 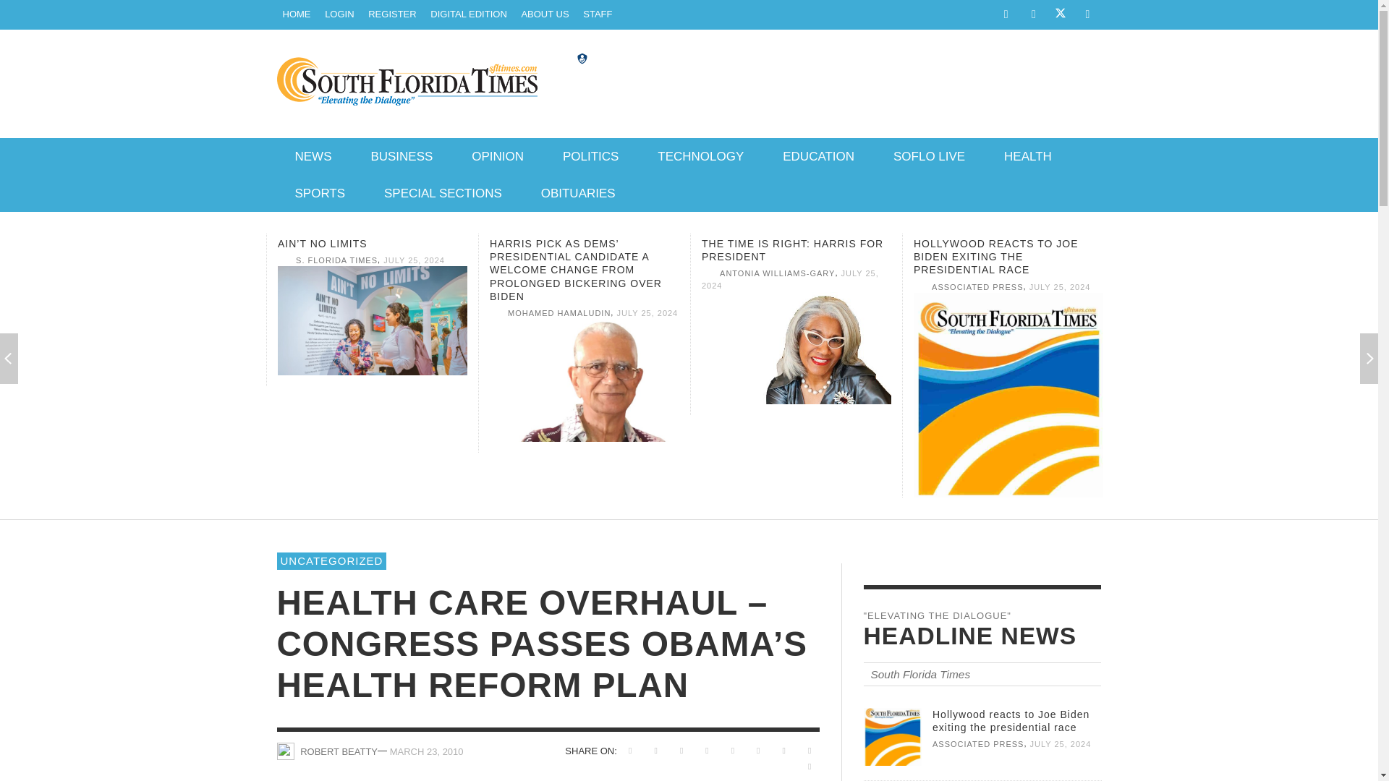 I want to click on Twitter, so click(x=1061, y=15).